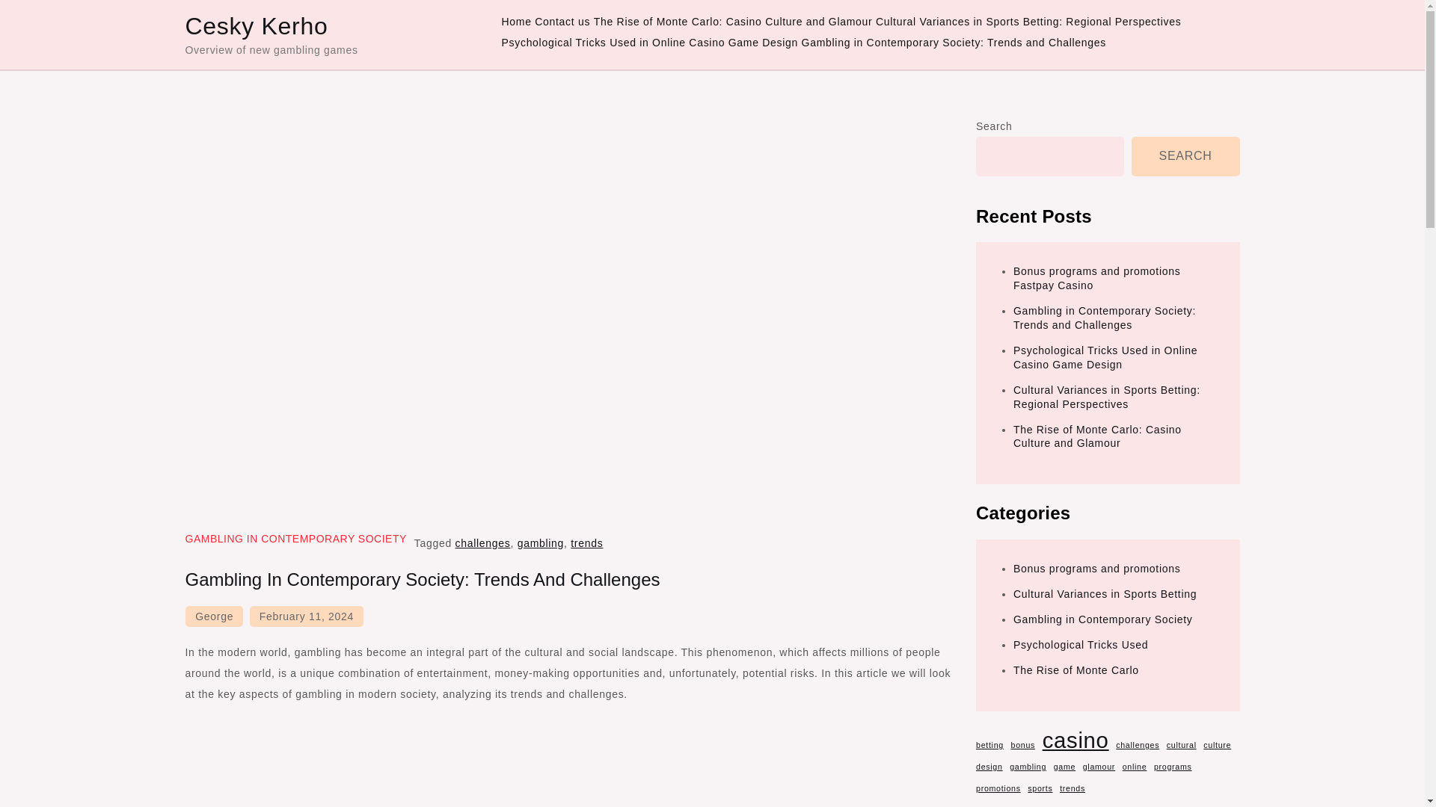 The height and width of the screenshot is (807, 1436). I want to click on Bonus programs and promotions, so click(1096, 568).